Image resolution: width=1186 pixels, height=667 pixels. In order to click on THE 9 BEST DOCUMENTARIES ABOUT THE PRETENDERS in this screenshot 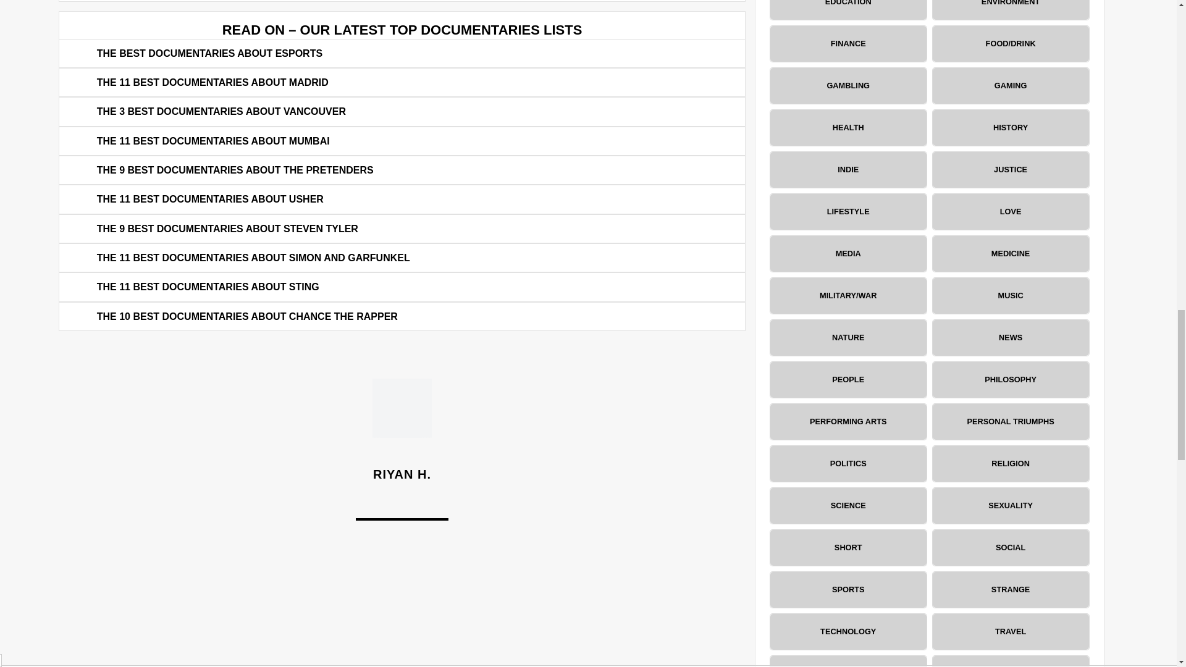, I will do `click(235, 170)`.